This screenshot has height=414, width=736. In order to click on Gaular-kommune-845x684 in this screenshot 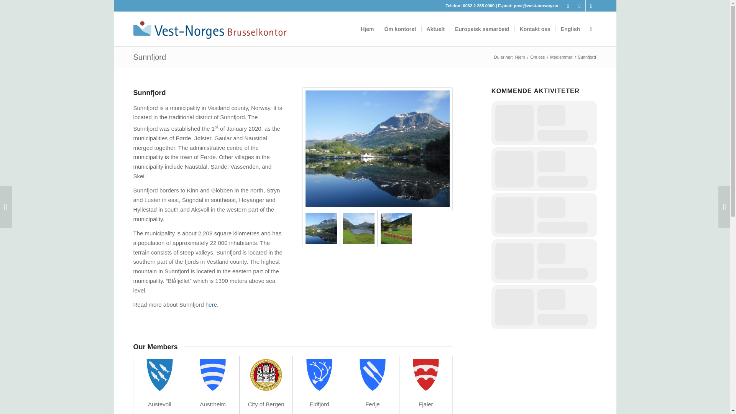, I will do `click(321, 228)`.